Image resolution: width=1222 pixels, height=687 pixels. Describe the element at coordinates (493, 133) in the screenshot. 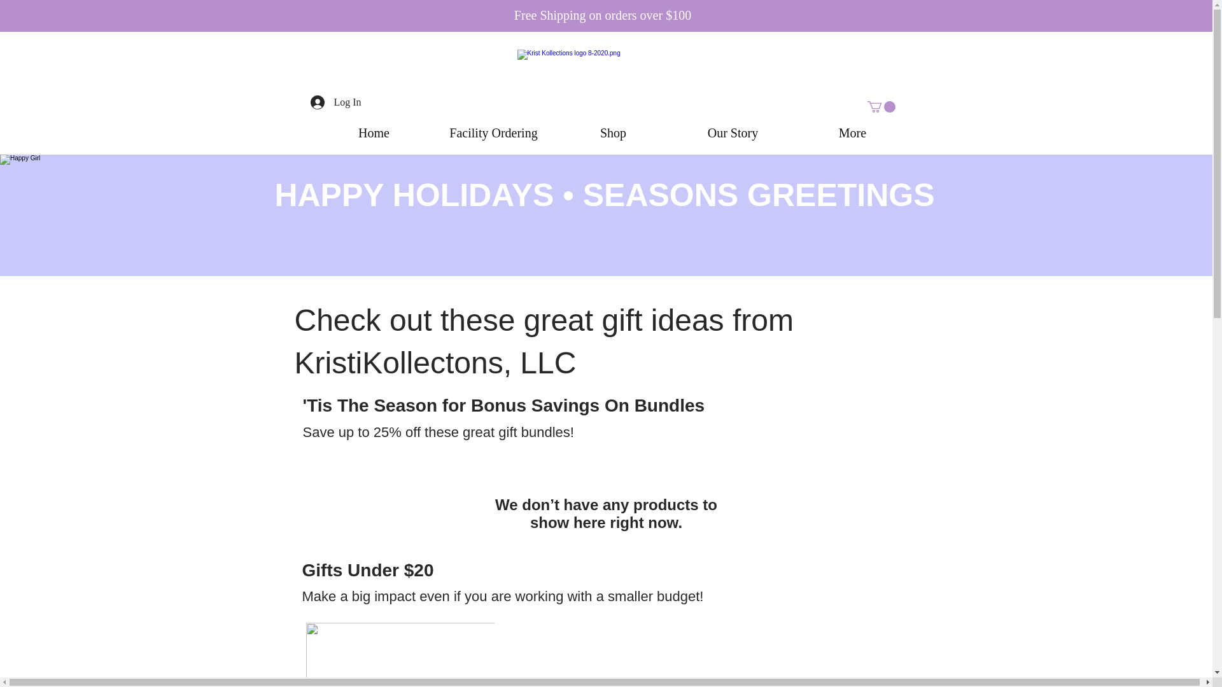

I see `Facility Ordering` at that location.